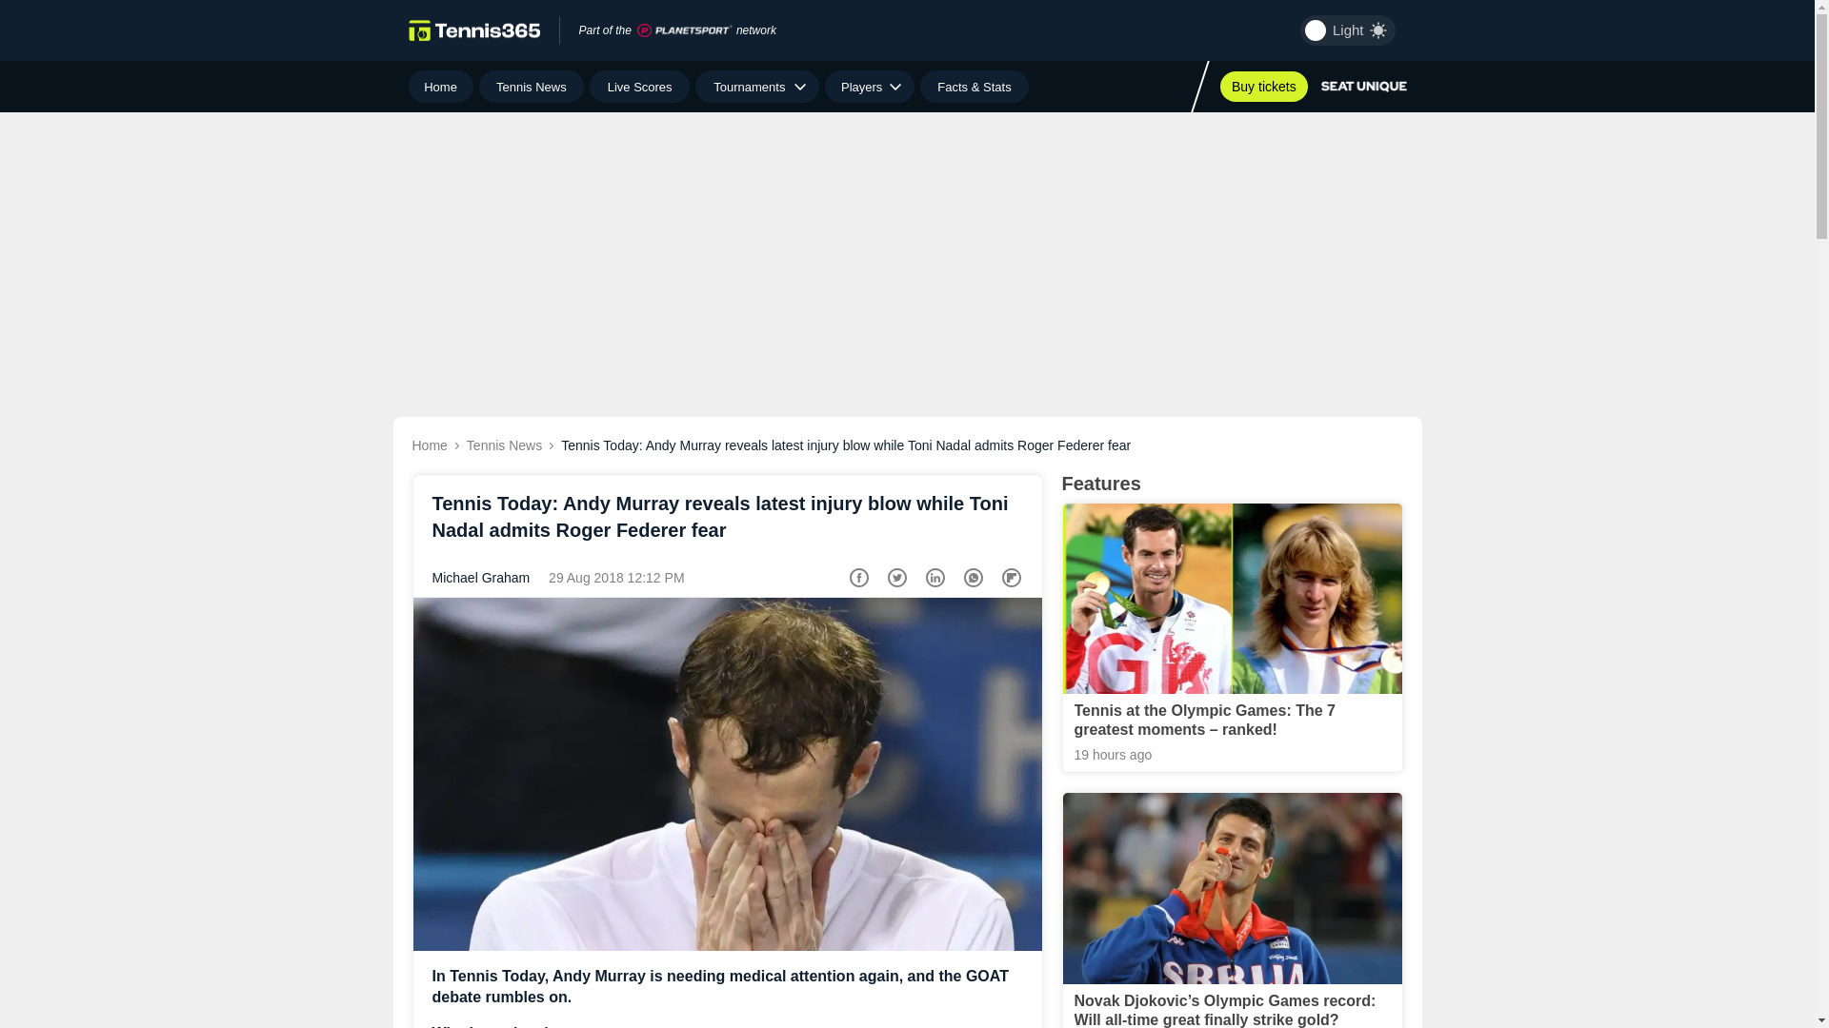  What do you see at coordinates (638, 87) in the screenshot?
I see `Live Scores` at bounding box center [638, 87].